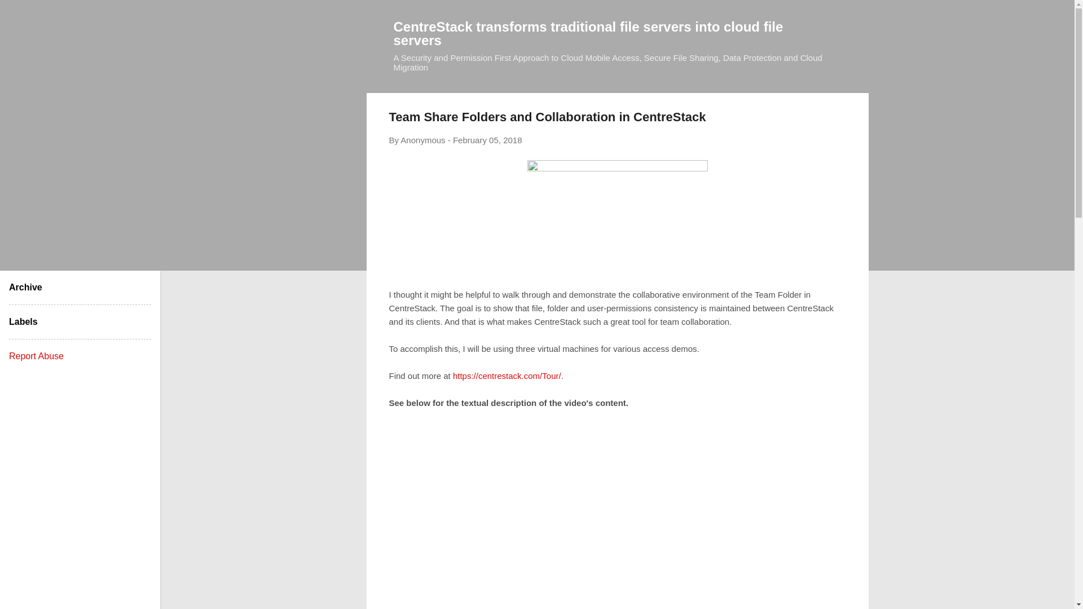  What do you see at coordinates (487, 140) in the screenshot?
I see `permanent link` at bounding box center [487, 140].